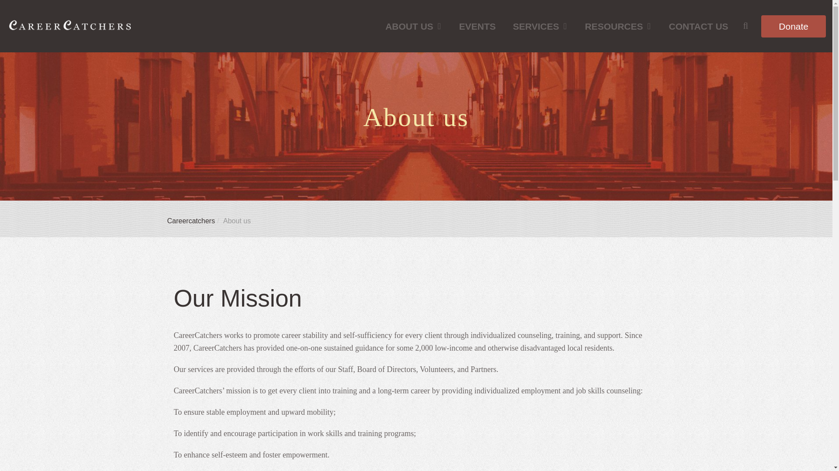  What do you see at coordinates (414, 26) in the screenshot?
I see `ABOUT US` at bounding box center [414, 26].